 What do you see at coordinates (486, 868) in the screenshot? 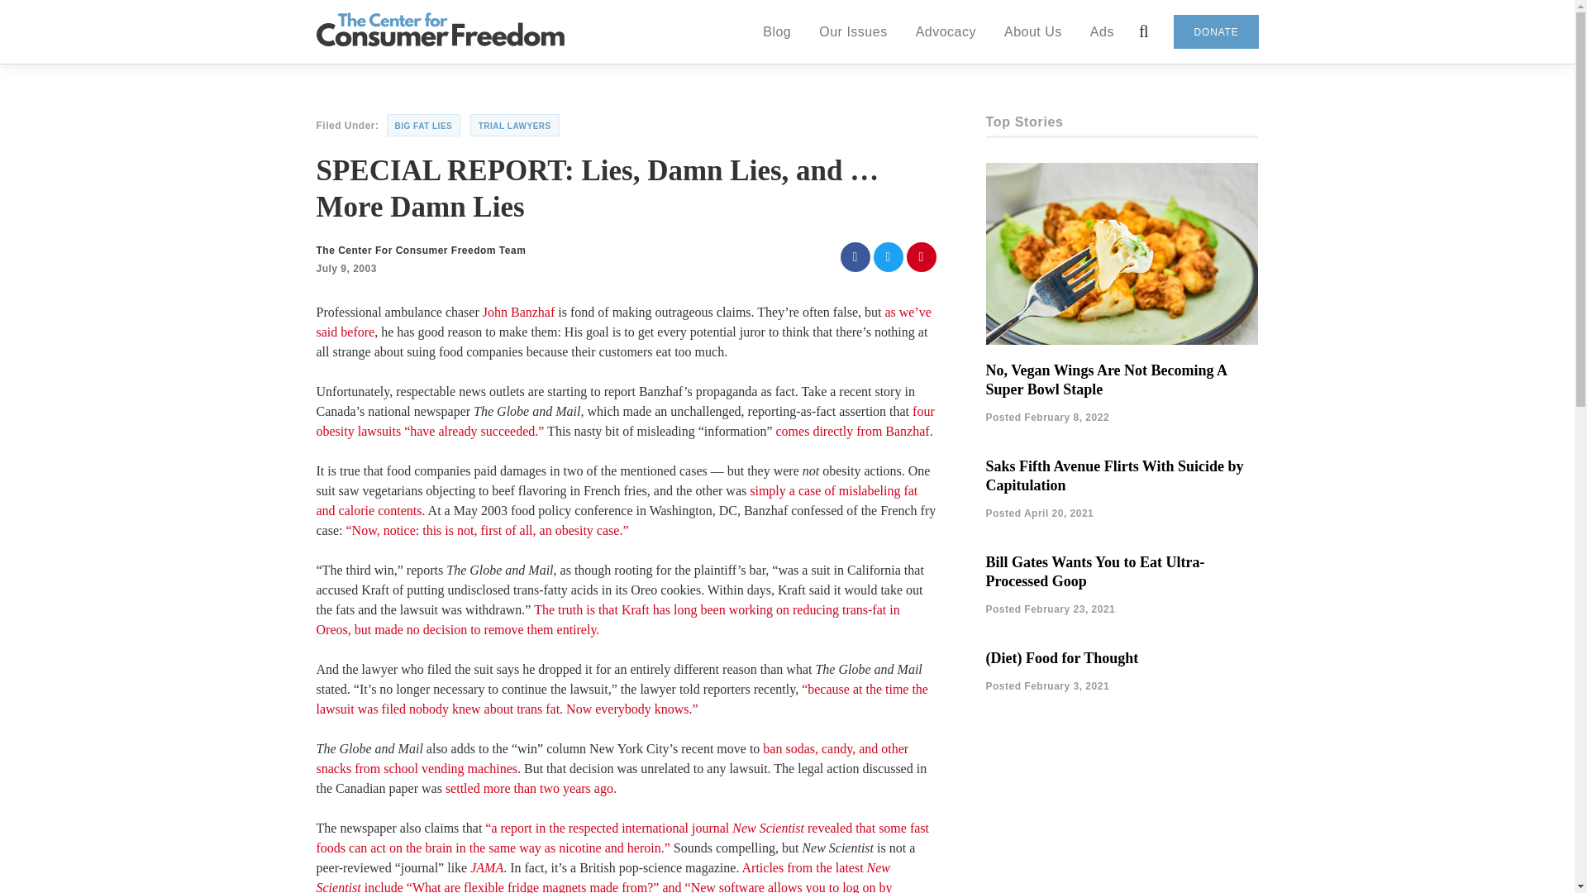
I see `JAMA` at bounding box center [486, 868].